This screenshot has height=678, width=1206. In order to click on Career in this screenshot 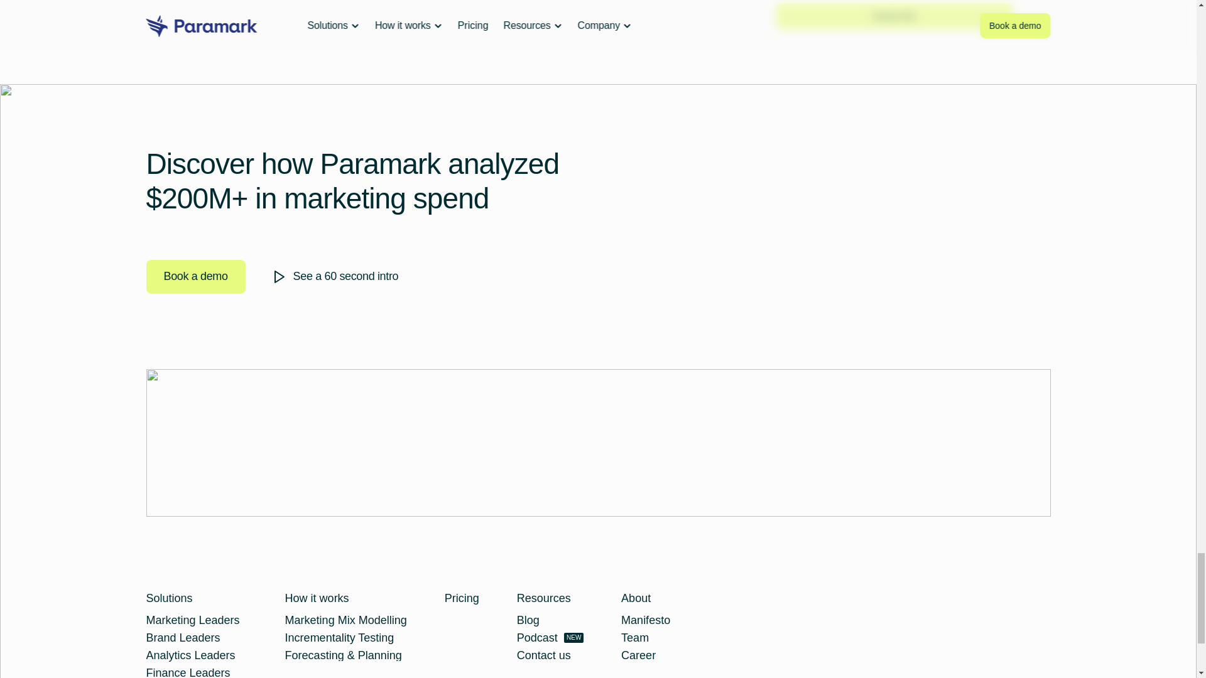, I will do `click(550, 637)`.